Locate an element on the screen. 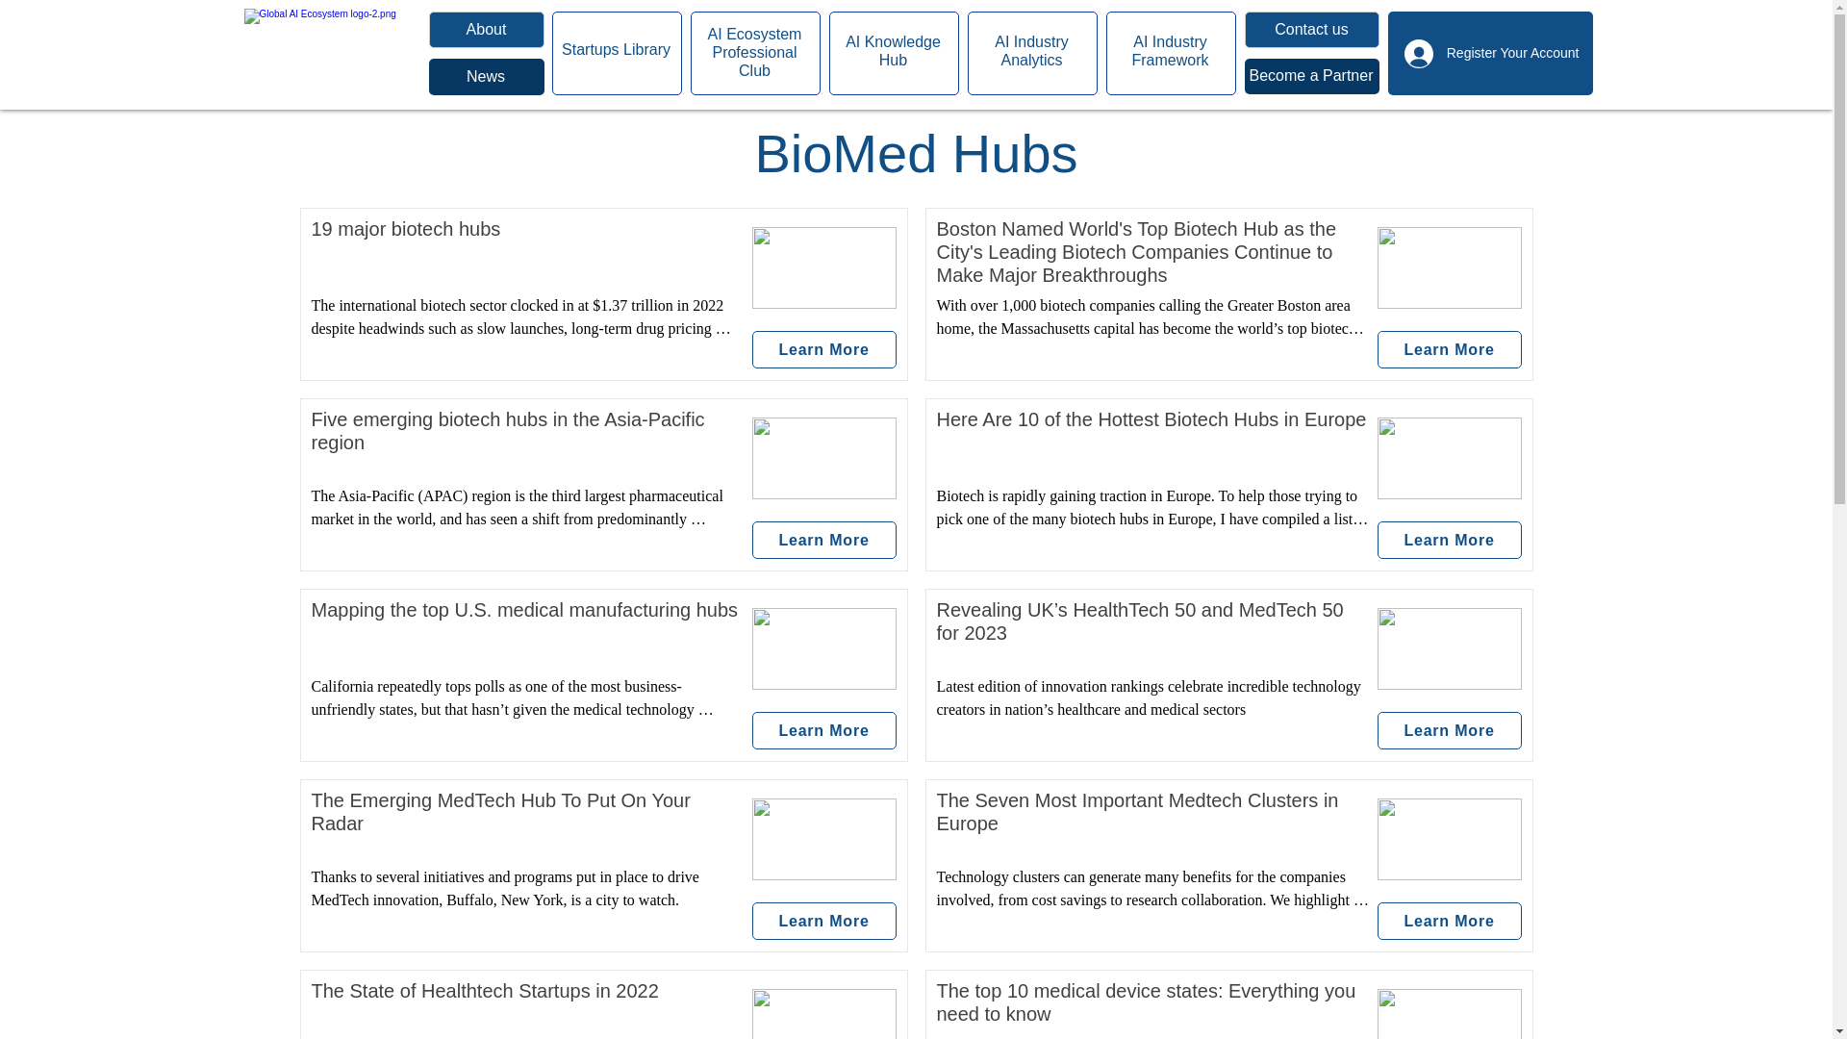  Learn More is located at coordinates (1491, 52).